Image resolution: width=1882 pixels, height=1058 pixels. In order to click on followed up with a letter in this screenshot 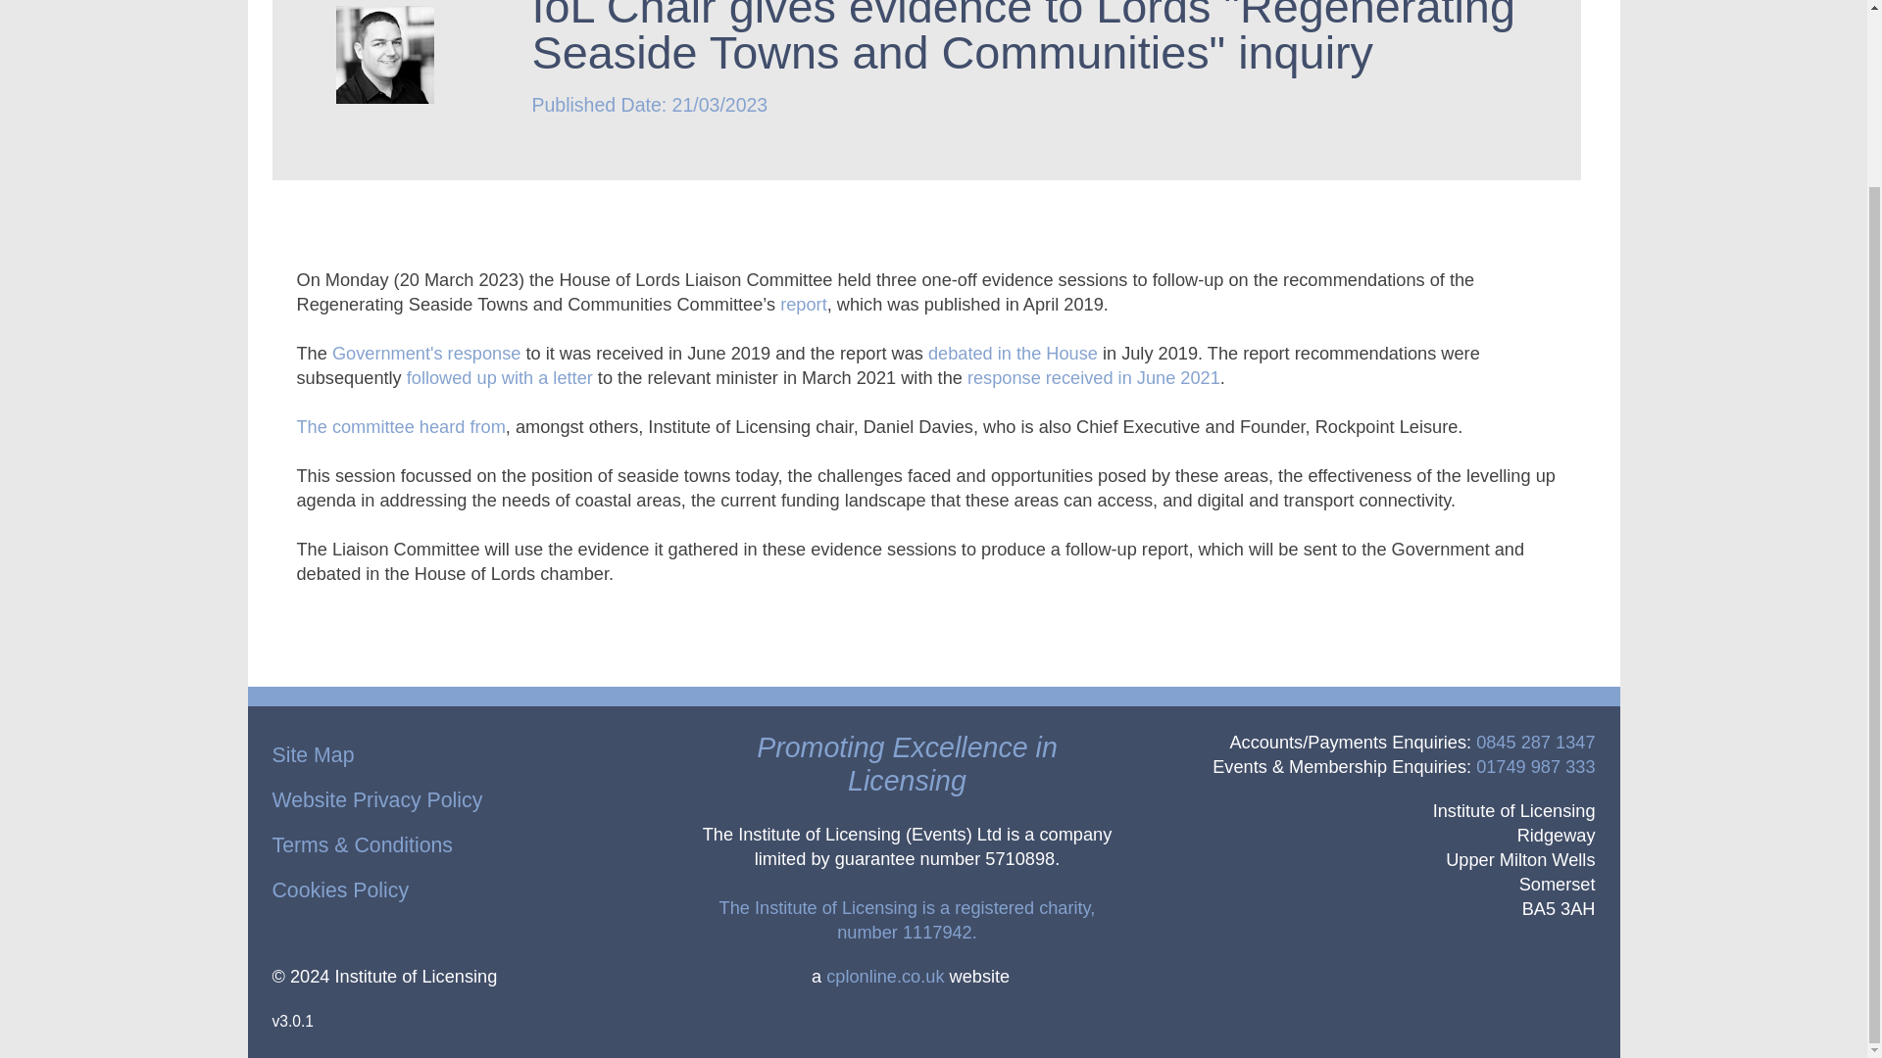, I will do `click(499, 378)`.